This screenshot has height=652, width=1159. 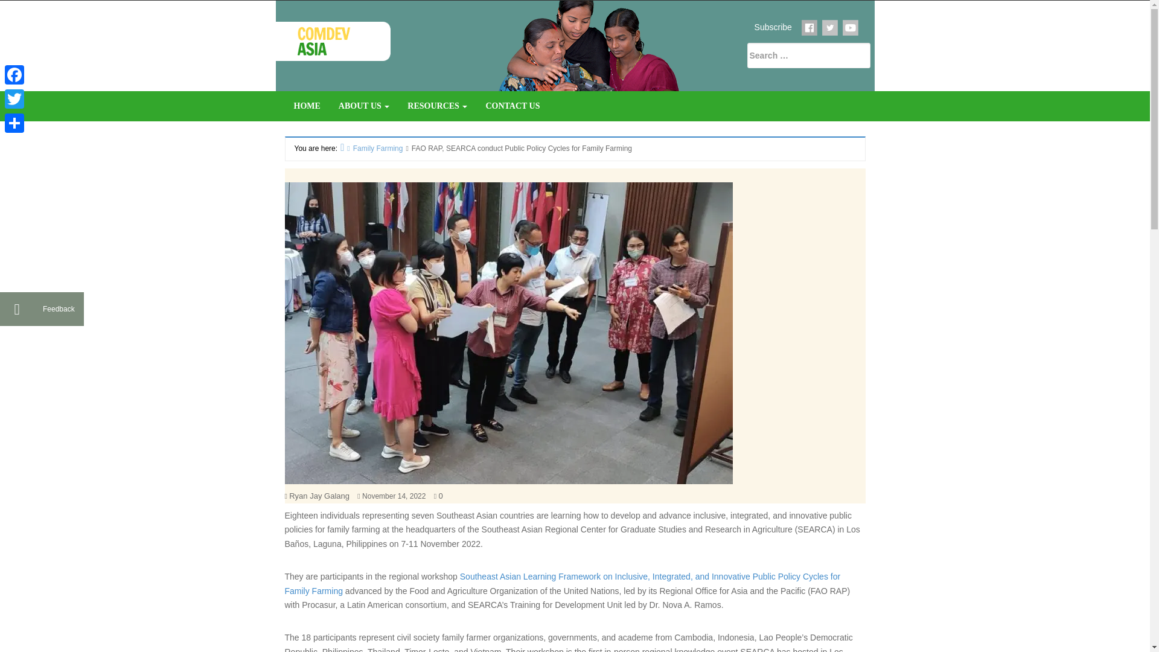 I want to click on Posts by Ryan Jay Galang, so click(x=319, y=496).